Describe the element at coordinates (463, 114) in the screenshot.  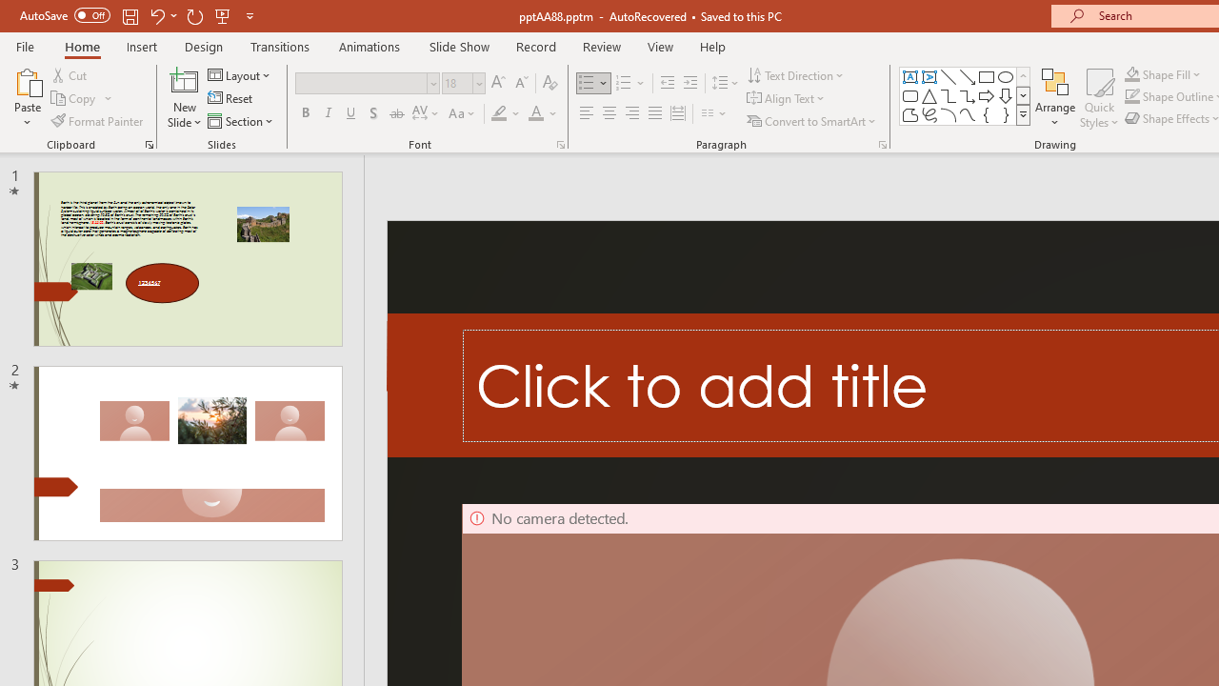
I see `Change Case` at that location.